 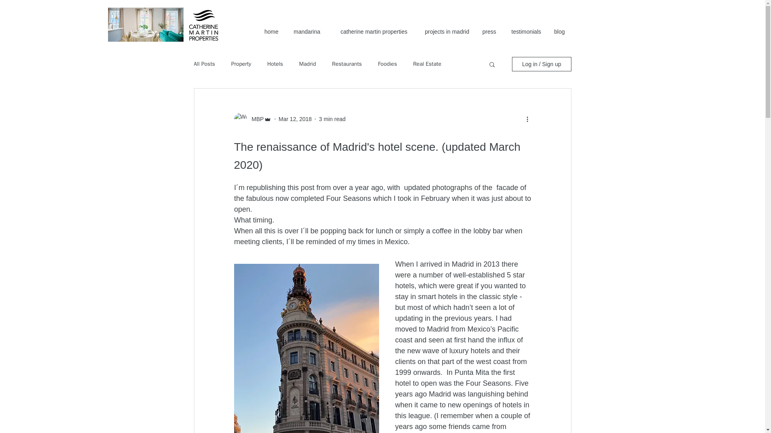 What do you see at coordinates (332, 119) in the screenshot?
I see `3 min read` at bounding box center [332, 119].